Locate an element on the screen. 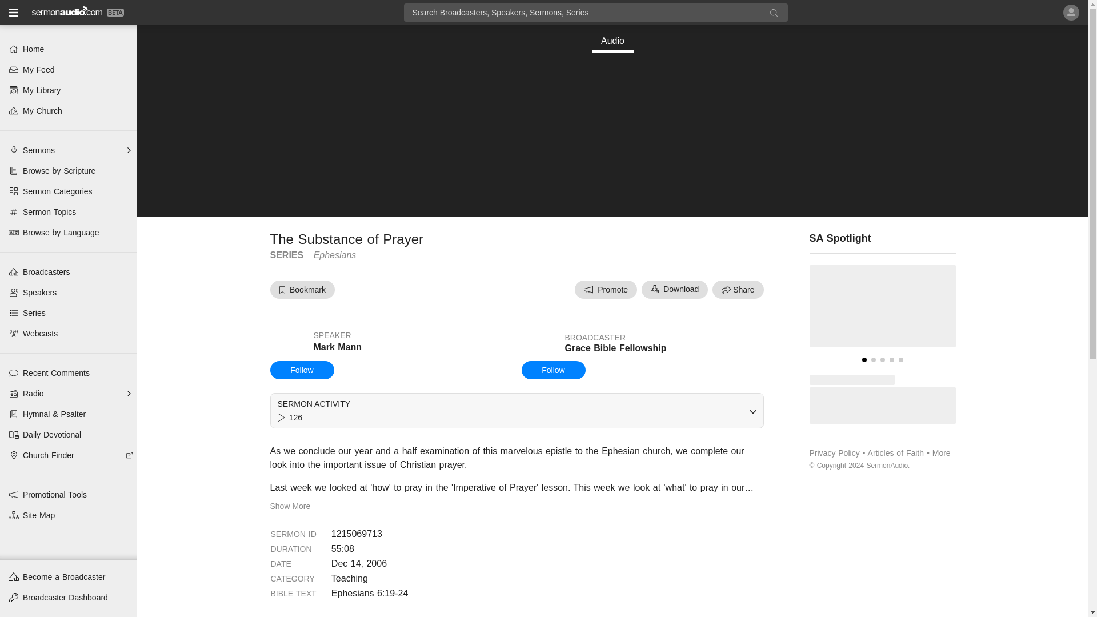  Promotional Tools is located at coordinates (69, 495).